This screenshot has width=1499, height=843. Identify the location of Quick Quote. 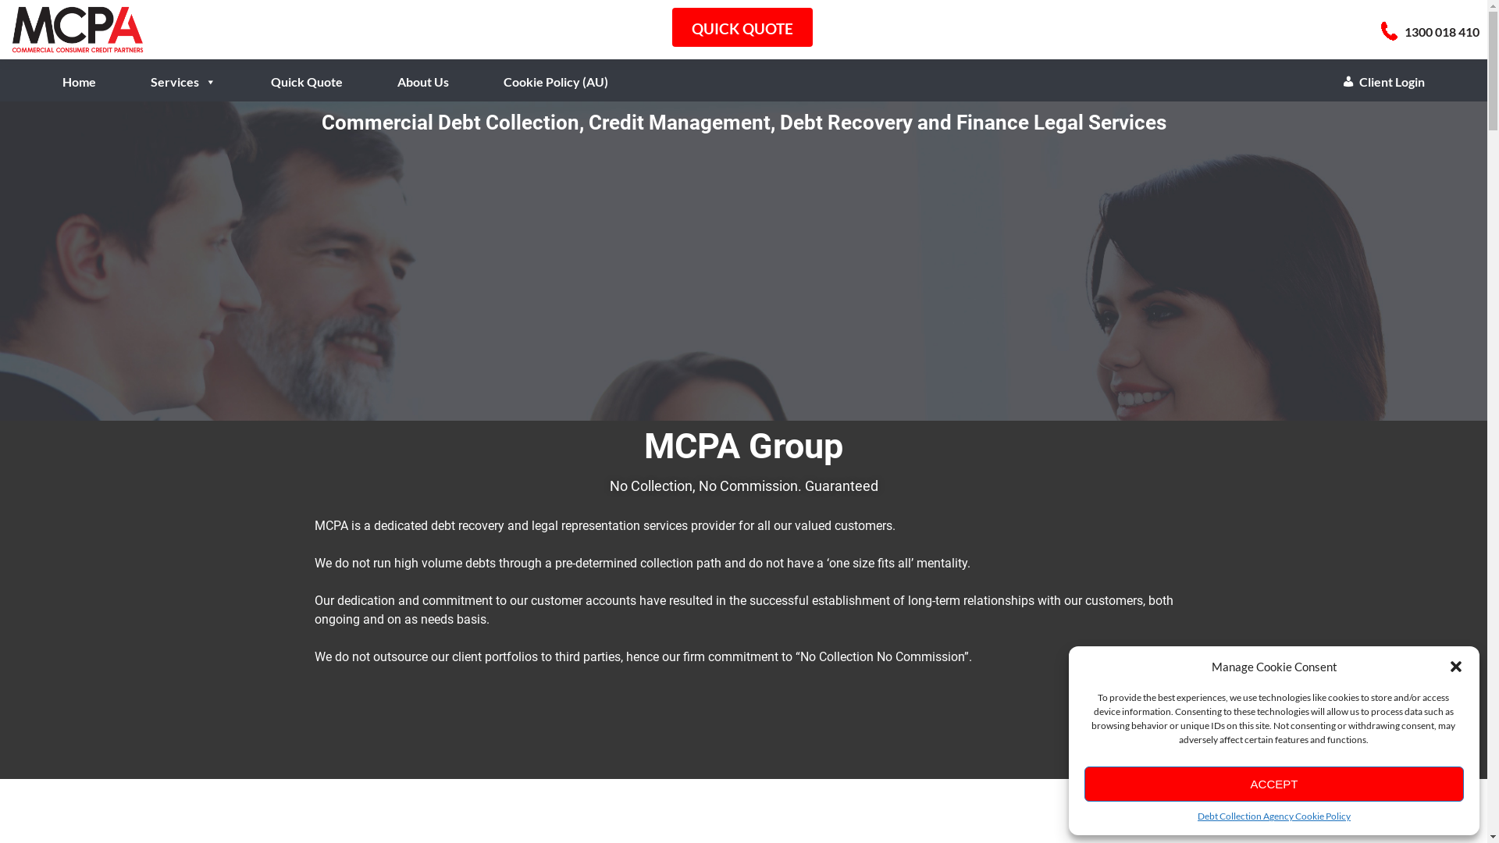
(307, 70).